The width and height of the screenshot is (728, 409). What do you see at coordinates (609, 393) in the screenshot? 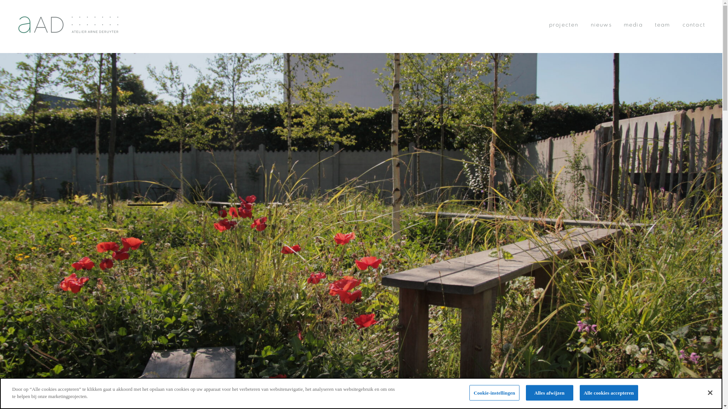
I see `Alle cookies accepteren` at bounding box center [609, 393].